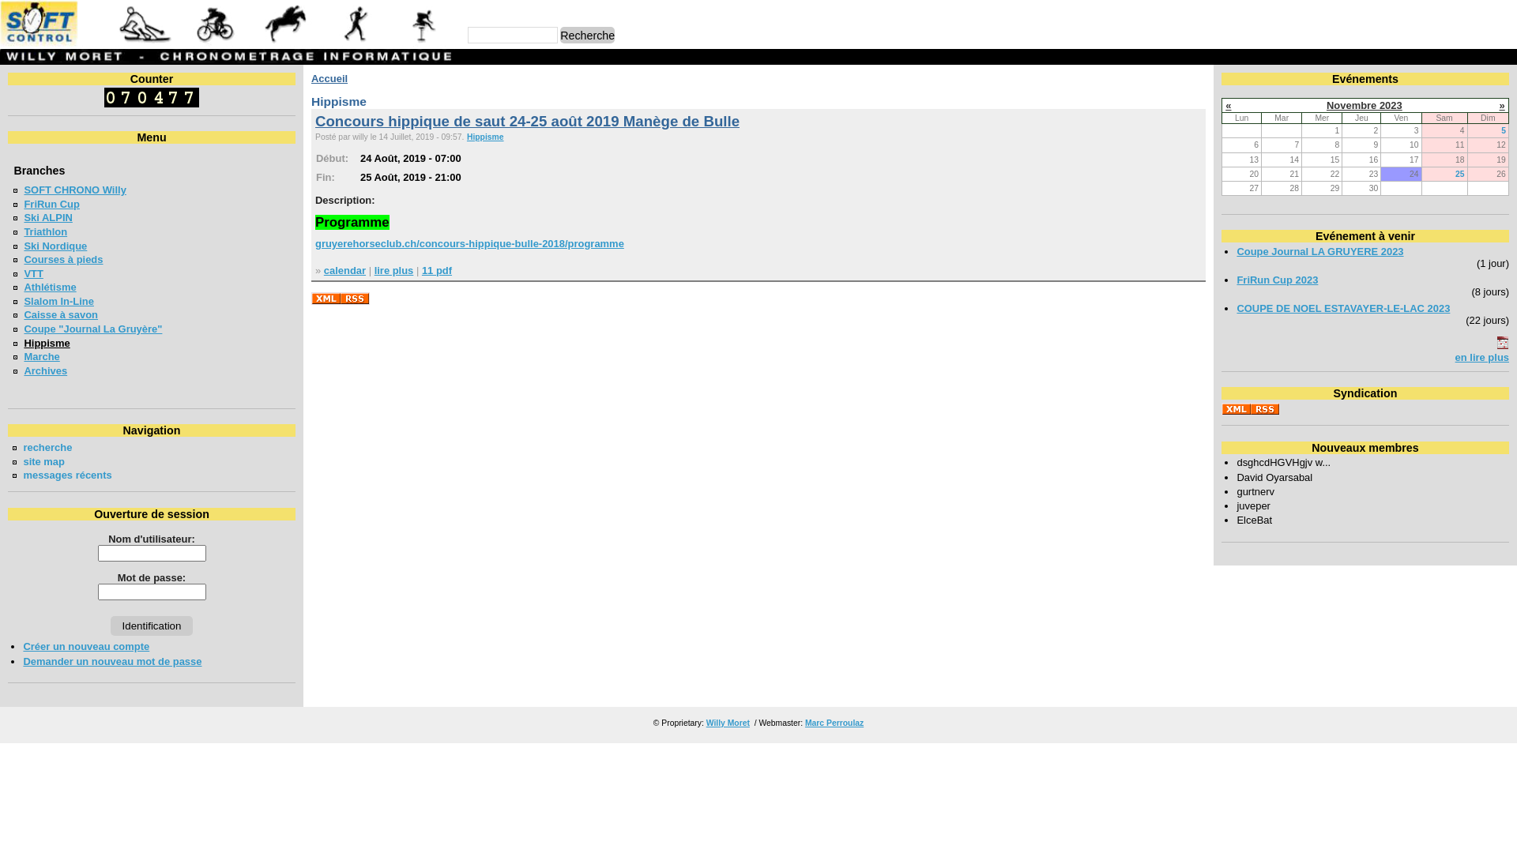 The width and height of the screenshot is (1517, 853). I want to click on SOFT CHRONO Willy, so click(74, 190).